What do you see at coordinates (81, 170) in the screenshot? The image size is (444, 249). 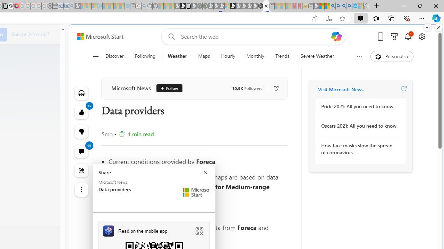 I see `Share this story` at bounding box center [81, 170].